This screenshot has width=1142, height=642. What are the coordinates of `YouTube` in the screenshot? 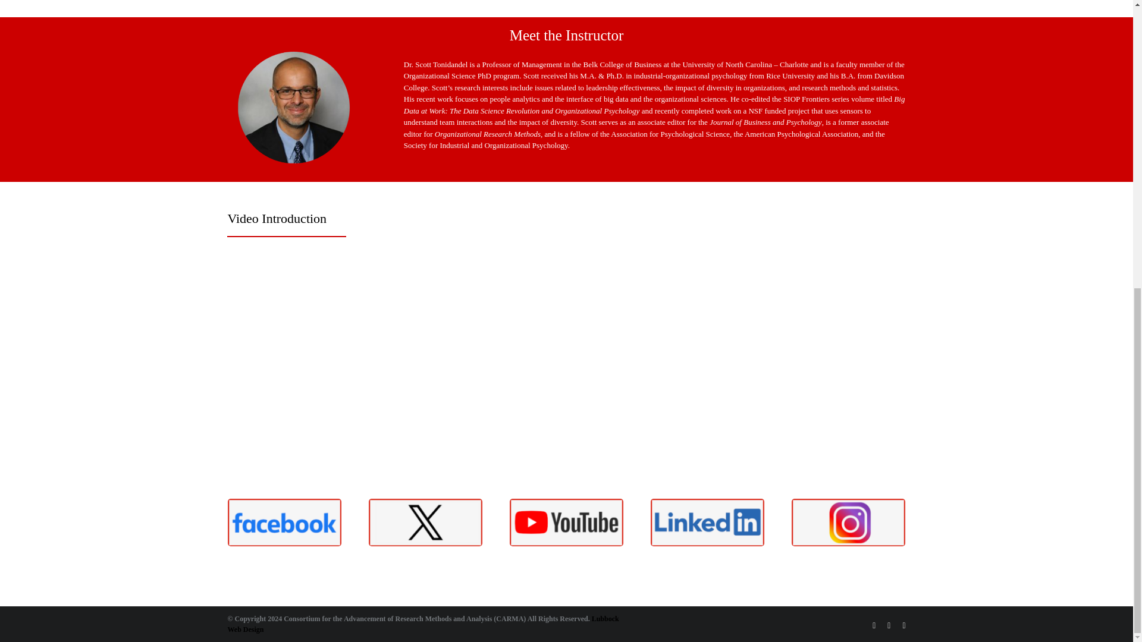 It's located at (889, 625).